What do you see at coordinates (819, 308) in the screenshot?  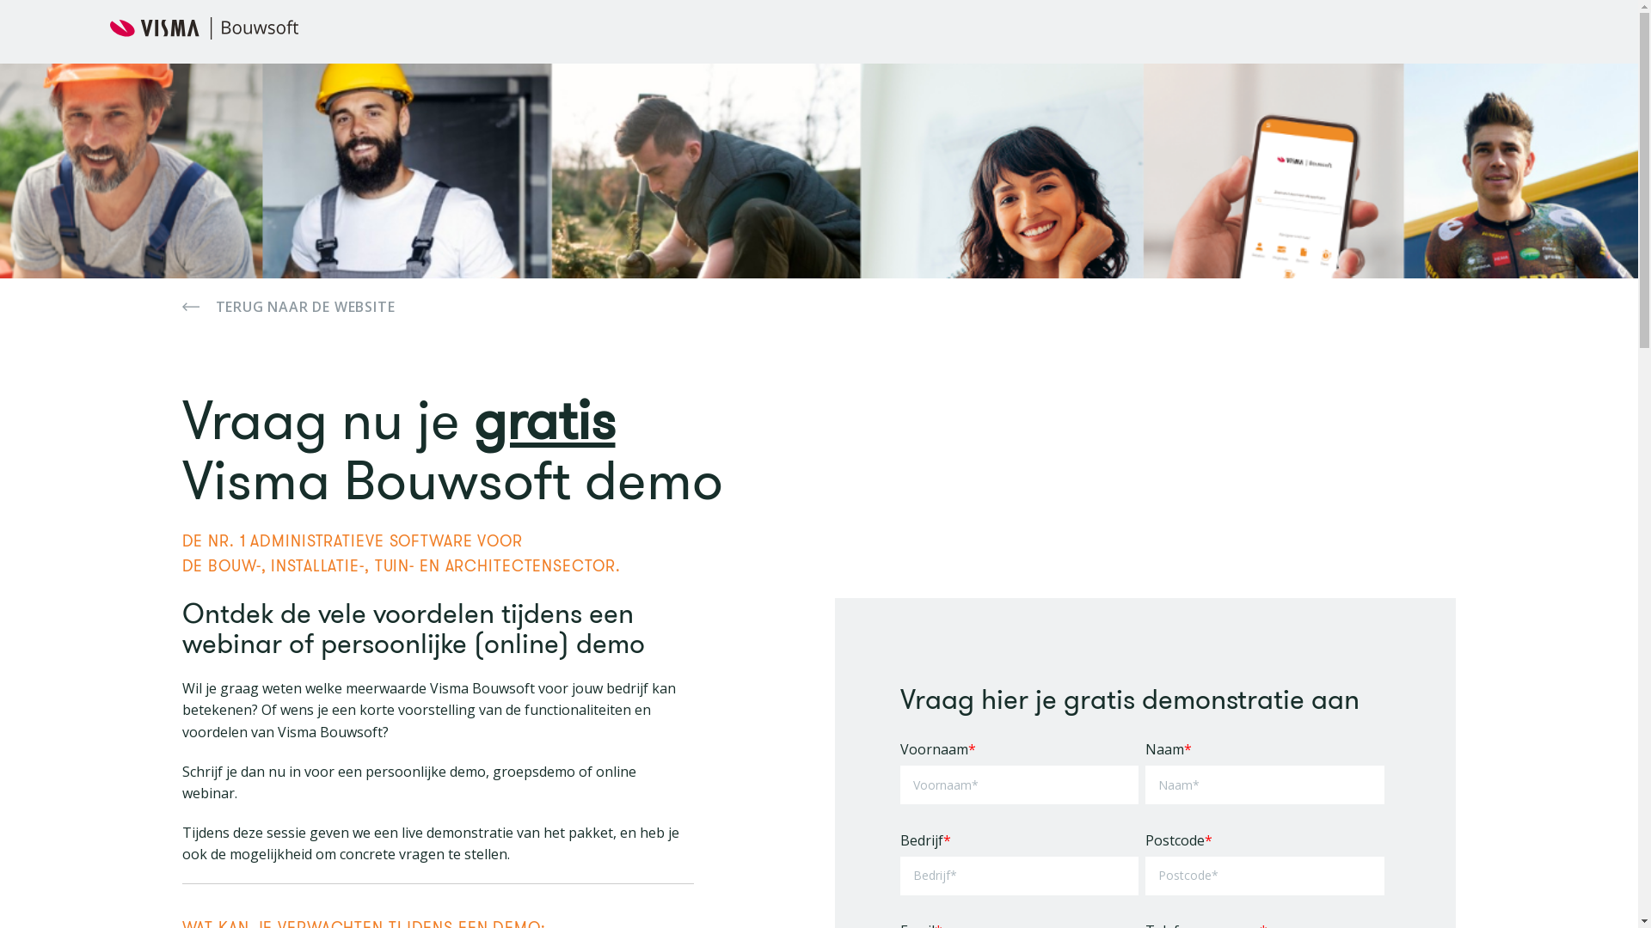 I see `TERUG NAAR DE WEBSITE` at bounding box center [819, 308].